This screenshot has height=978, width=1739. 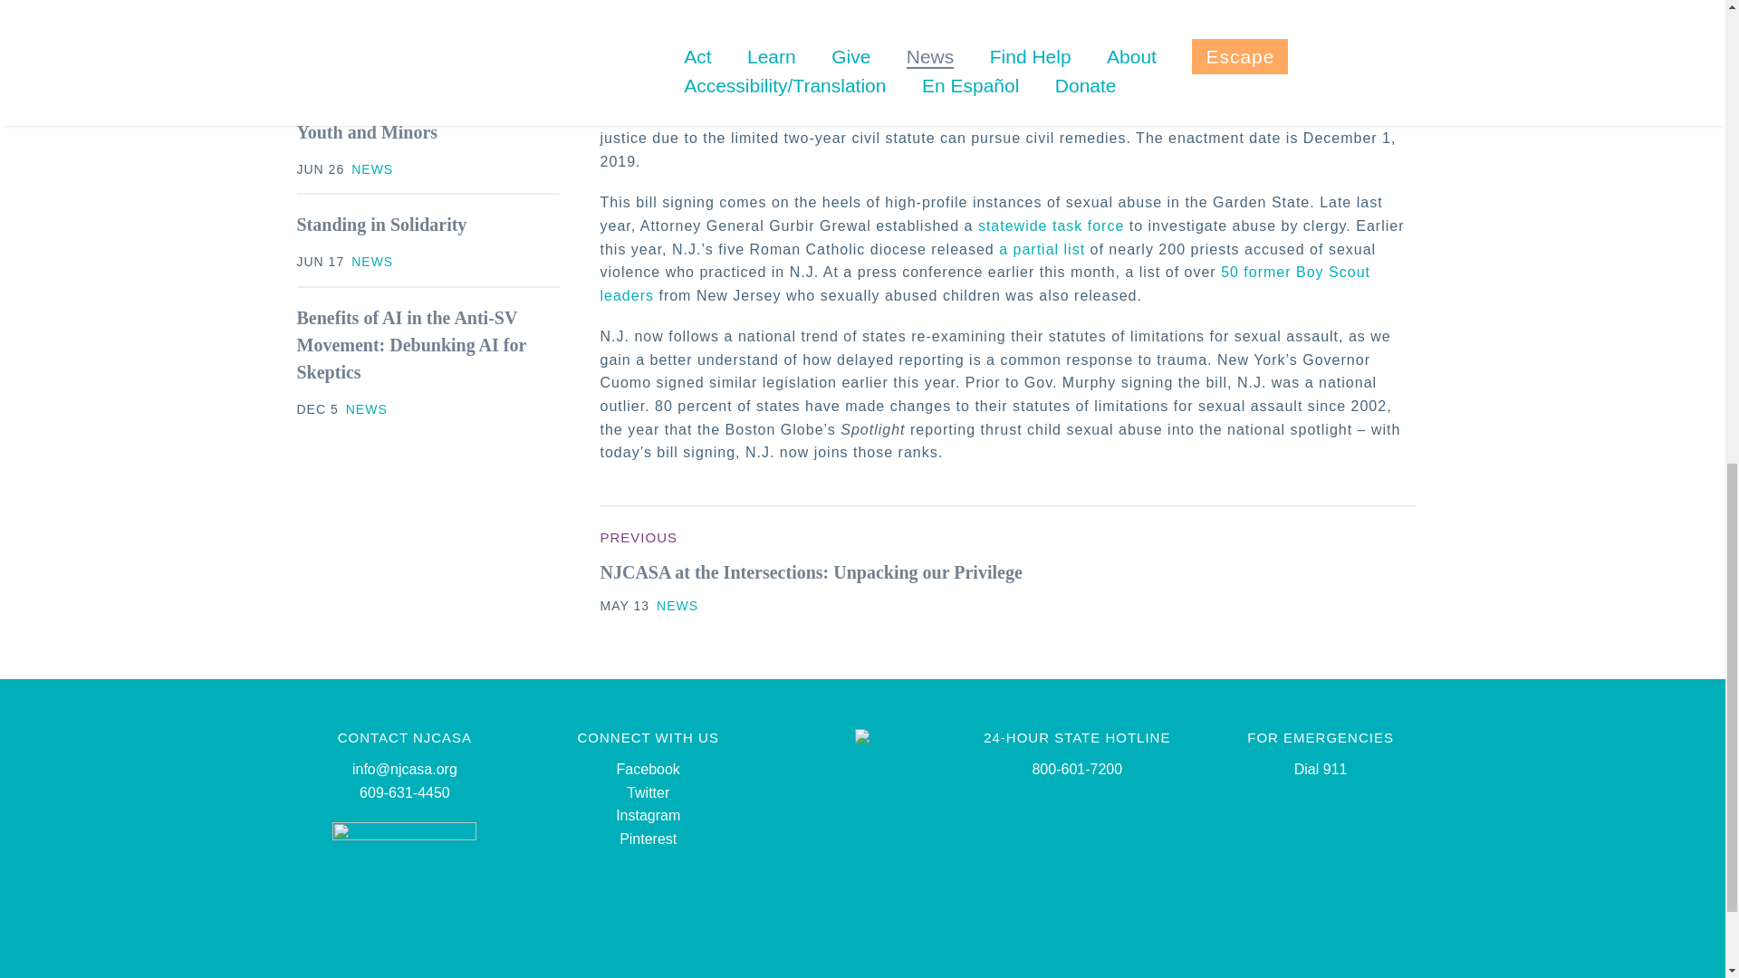 I want to click on NEWS, so click(x=371, y=261).